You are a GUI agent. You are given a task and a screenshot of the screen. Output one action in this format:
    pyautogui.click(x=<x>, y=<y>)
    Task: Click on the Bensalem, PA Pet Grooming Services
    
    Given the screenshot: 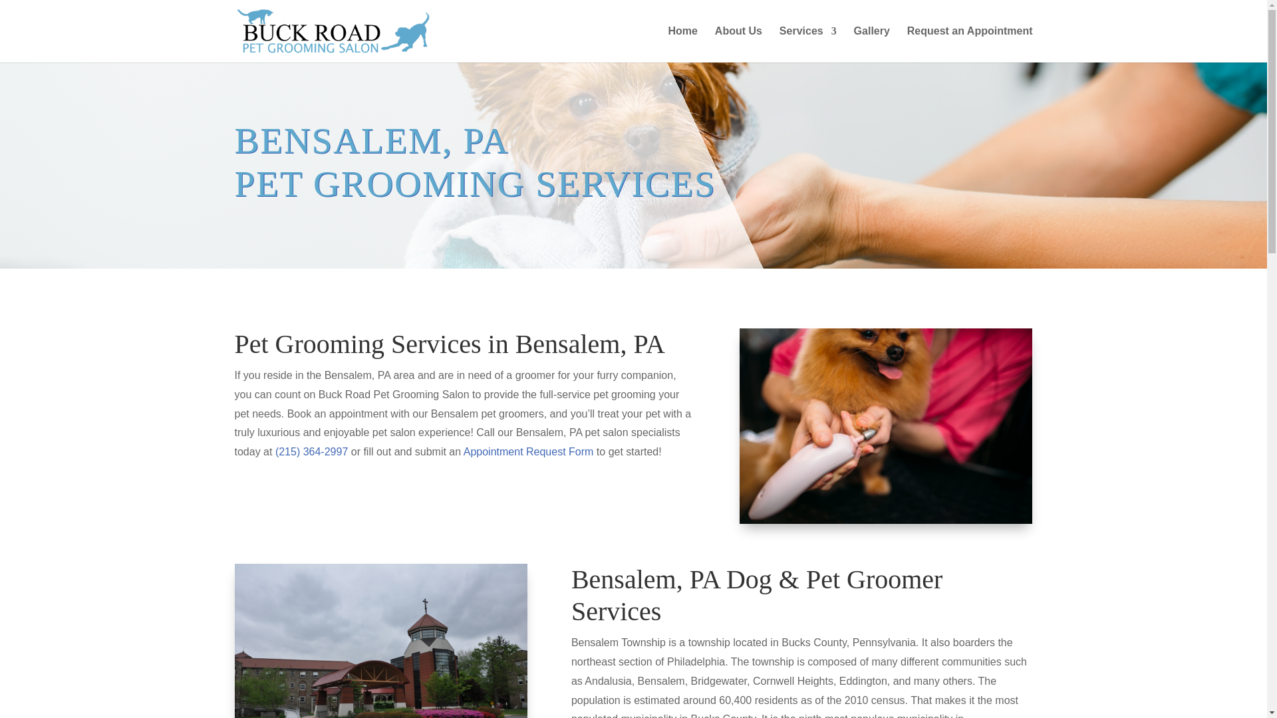 What is the action you would take?
    pyautogui.click(x=380, y=641)
    